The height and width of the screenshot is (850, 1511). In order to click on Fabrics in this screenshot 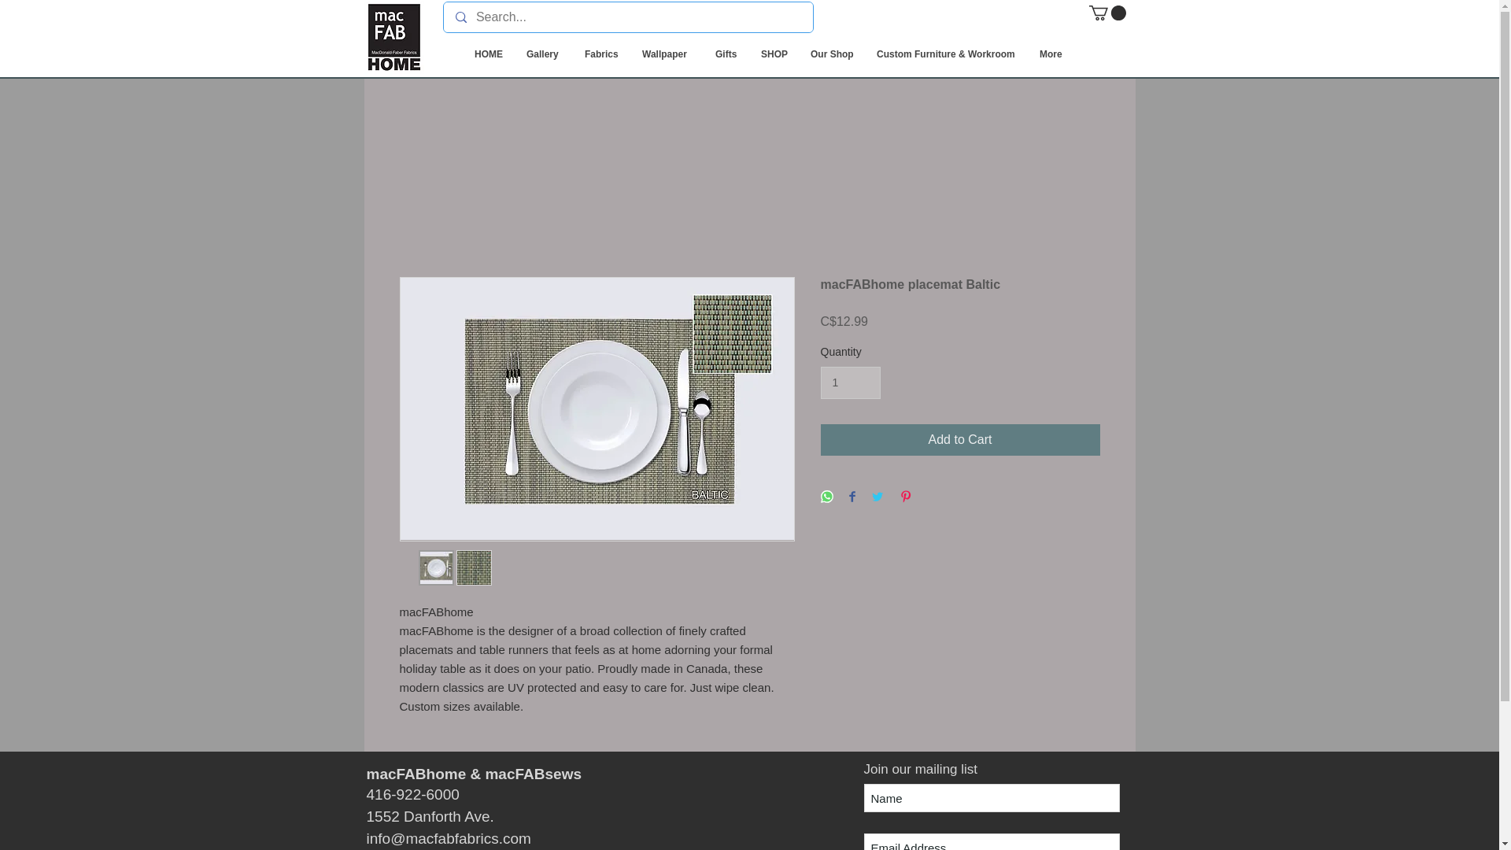, I will do `click(601, 55)`.